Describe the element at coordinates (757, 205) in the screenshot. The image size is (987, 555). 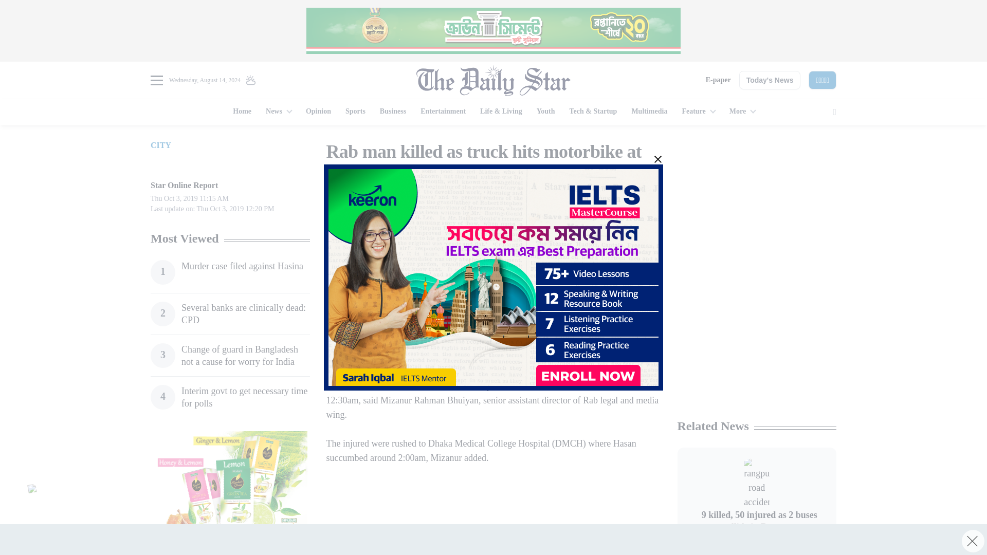
I see `3rd party ad content` at that location.